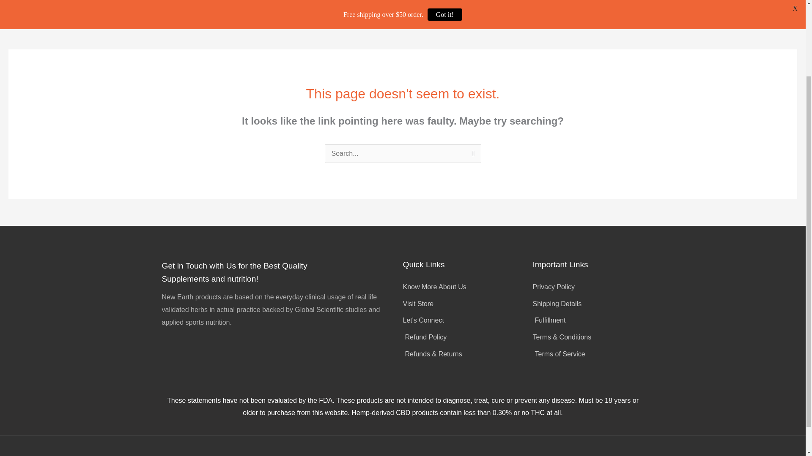  Describe the element at coordinates (468, 320) in the screenshot. I see `Let's Connect` at that location.